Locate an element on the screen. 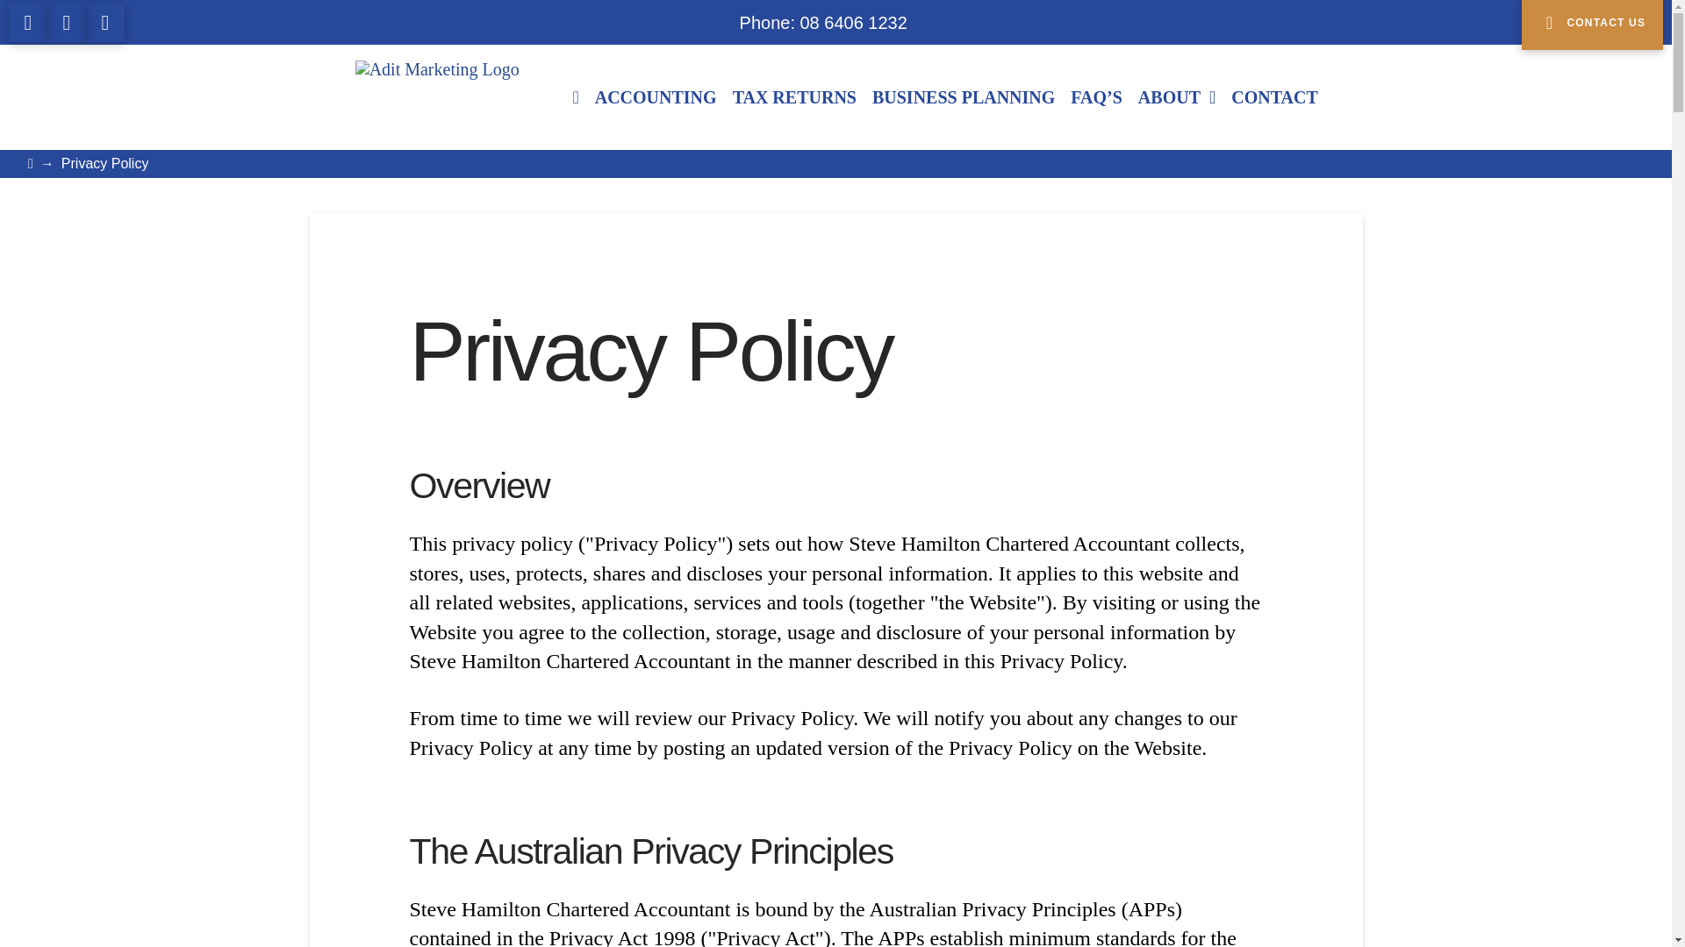 This screenshot has width=1685, height=947. Phone: 08 6406 1232 is located at coordinates (823, 21).